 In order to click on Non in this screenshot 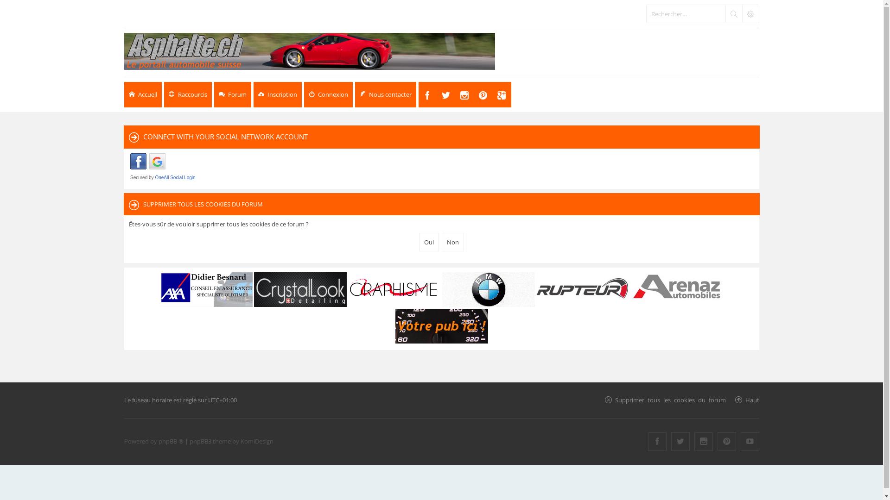, I will do `click(453, 242)`.